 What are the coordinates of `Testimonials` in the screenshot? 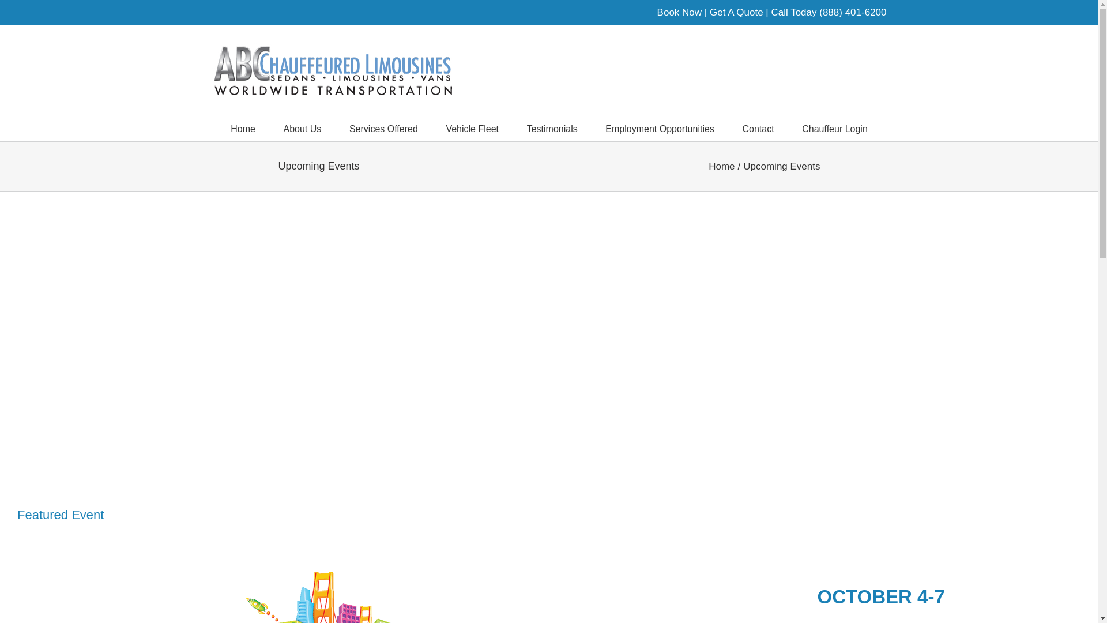 It's located at (552, 128).